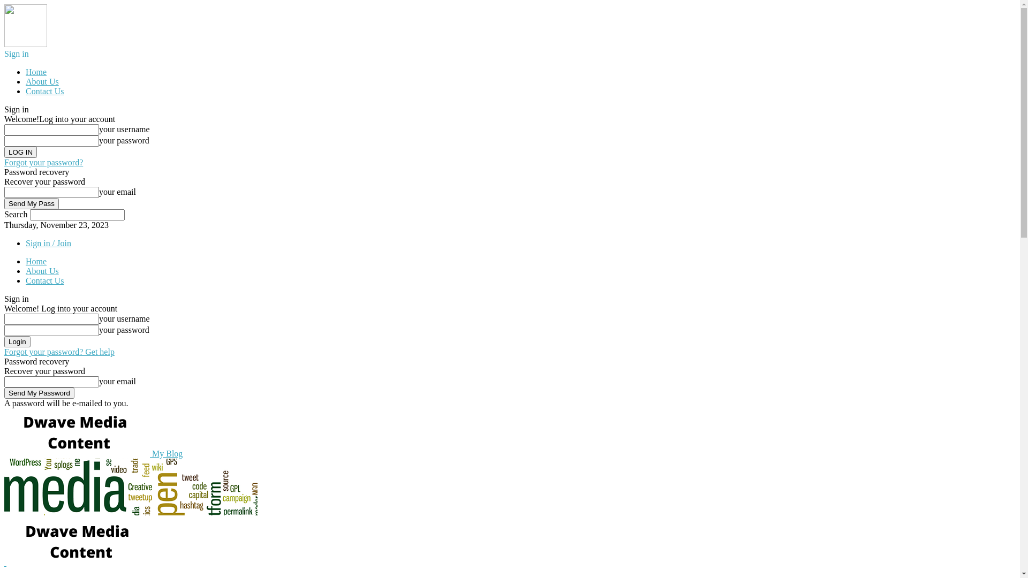 The width and height of the screenshot is (1028, 578). What do you see at coordinates (17, 54) in the screenshot?
I see `Sign in` at bounding box center [17, 54].